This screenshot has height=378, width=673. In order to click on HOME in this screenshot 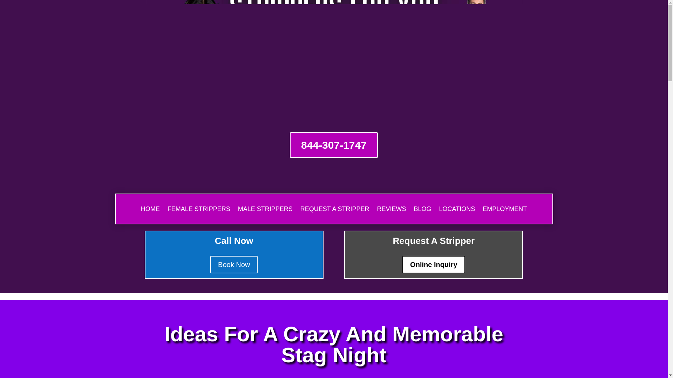, I will do `click(150, 210)`.